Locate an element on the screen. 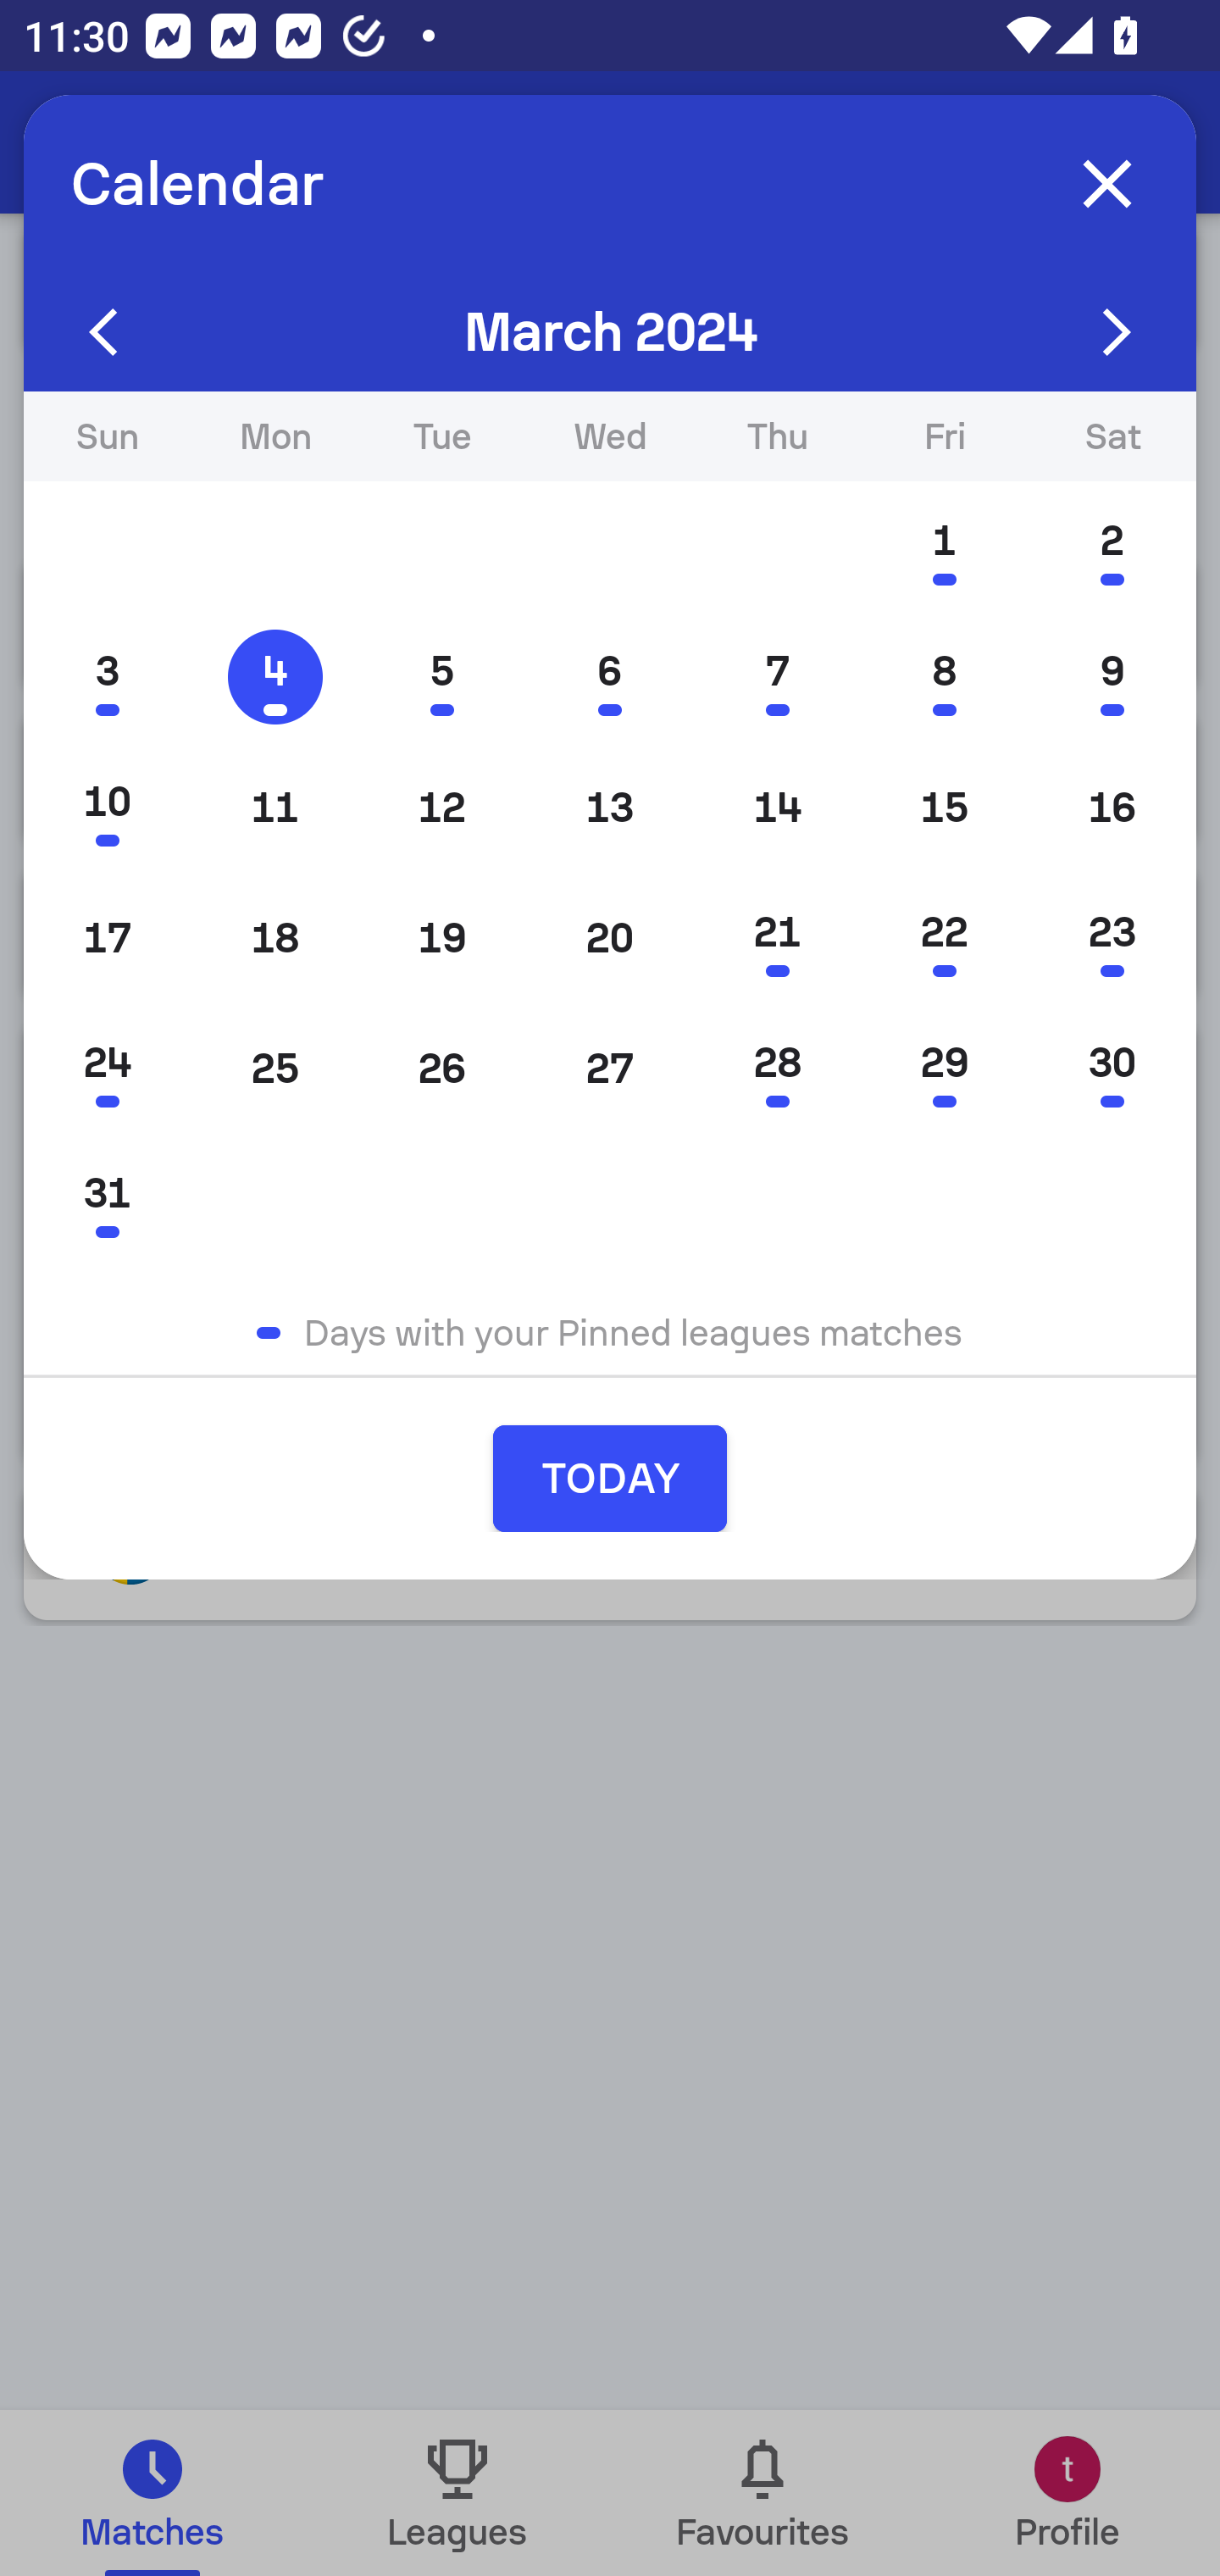  18 is located at coordinates (274, 937).